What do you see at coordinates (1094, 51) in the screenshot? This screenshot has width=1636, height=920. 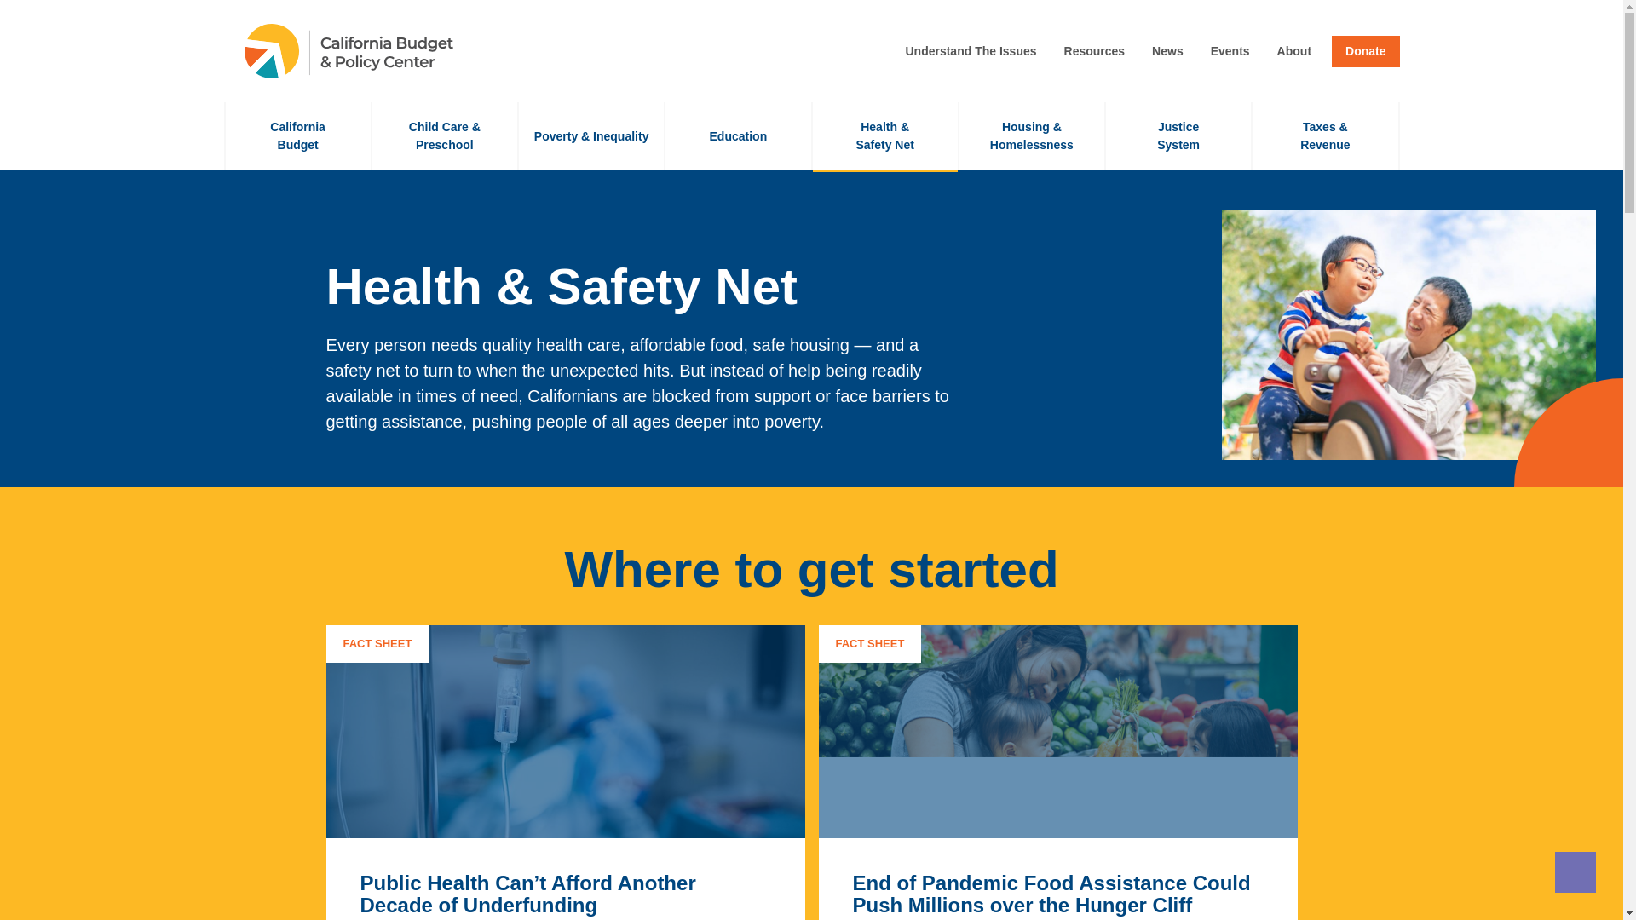 I see `News` at bounding box center [1094, 51].